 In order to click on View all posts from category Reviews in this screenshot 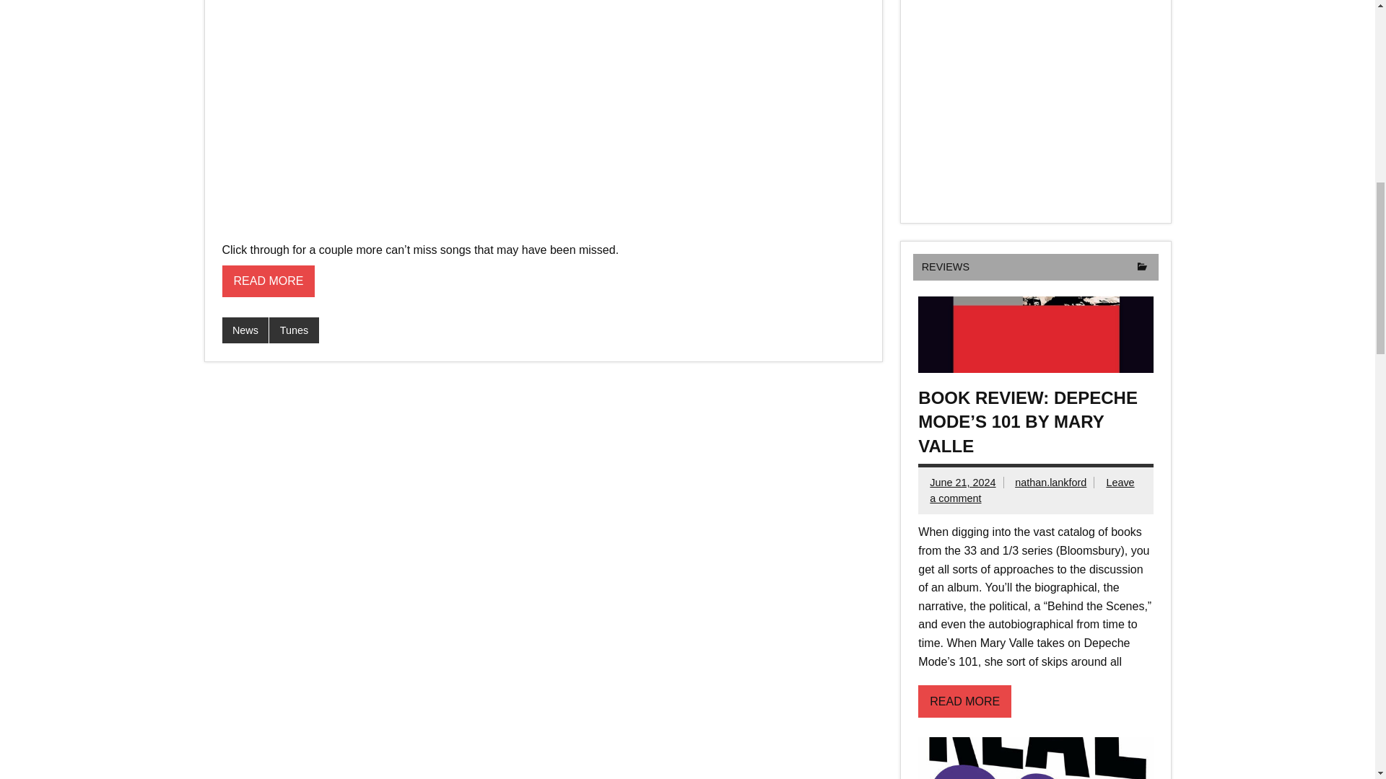, I will do `click(1142, 268)`.